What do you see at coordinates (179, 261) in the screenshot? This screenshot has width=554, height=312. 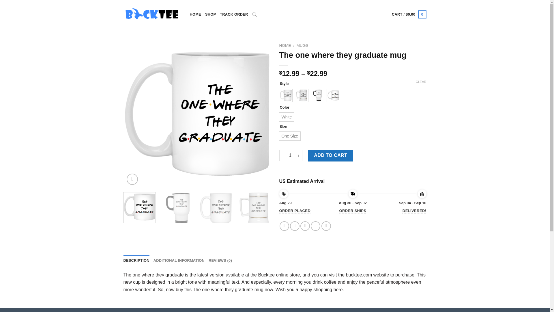 I see `ADDITIONAL INFORMATION` at bounding box center [179, 261].